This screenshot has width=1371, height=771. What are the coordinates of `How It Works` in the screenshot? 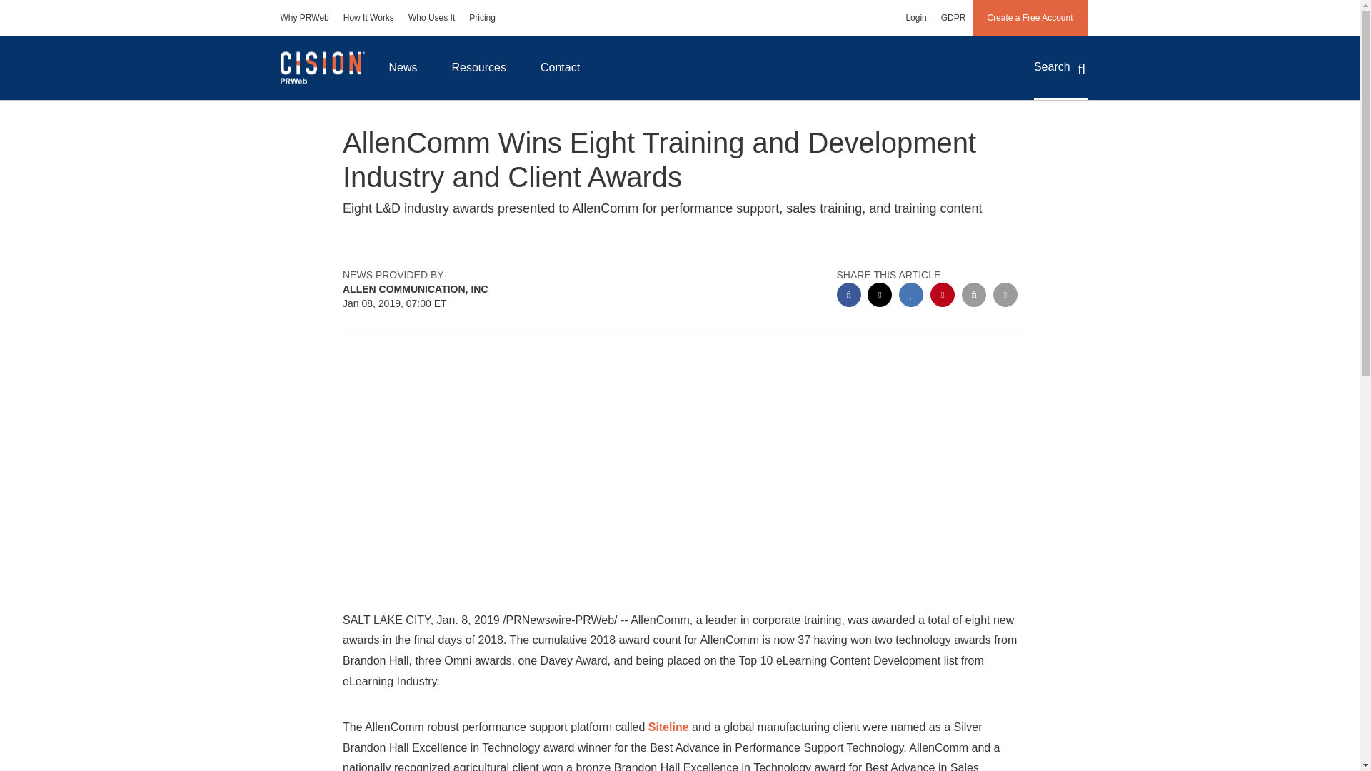 It's located at (368, 17).